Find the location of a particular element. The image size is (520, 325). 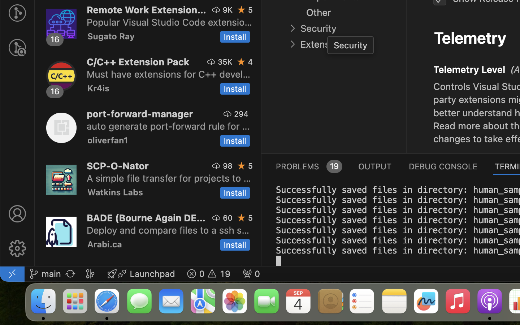

 is located at coordinates (242, 62).